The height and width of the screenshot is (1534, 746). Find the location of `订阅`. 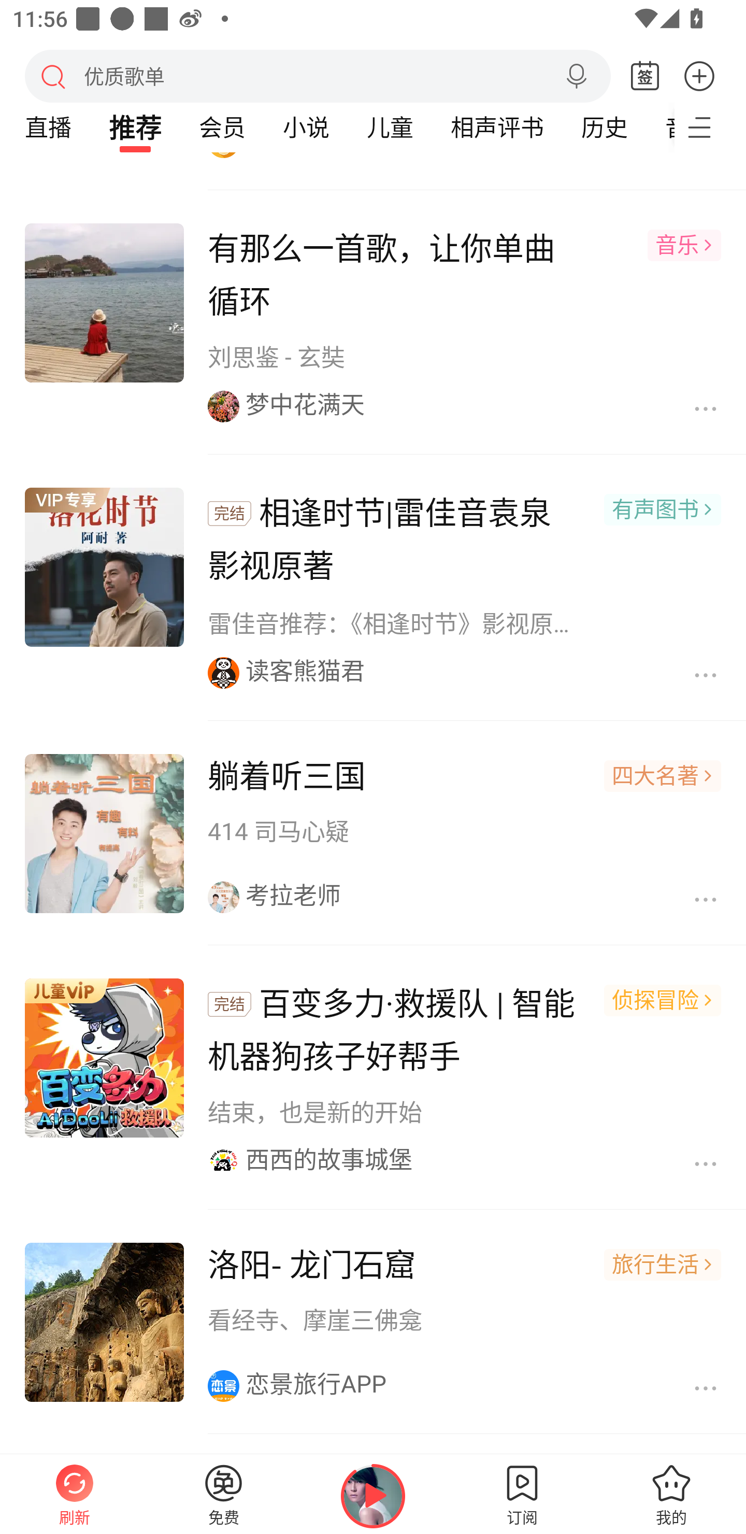

订阅 is located at coordinates (522, 1494).